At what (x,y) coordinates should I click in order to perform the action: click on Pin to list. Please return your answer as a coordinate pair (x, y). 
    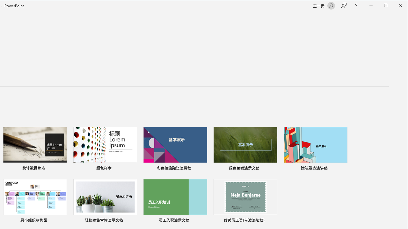
    Looking at the image, I should click on (273, 221).